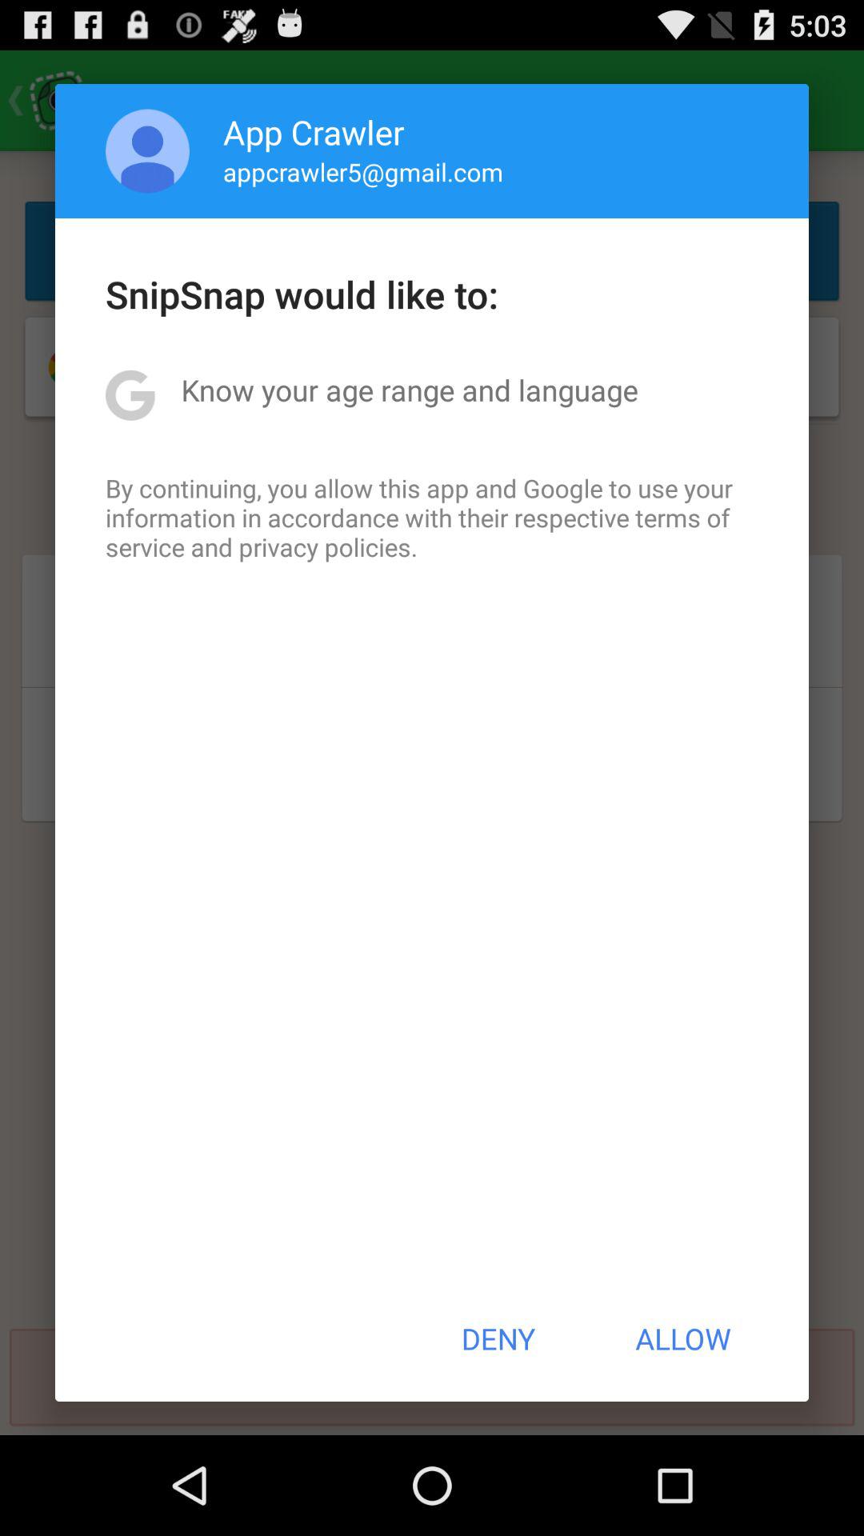  Describe the element at coordinates (363, 171) in the screenshot. I see `swipe to appcrawler5@gmail.com item` at that location.